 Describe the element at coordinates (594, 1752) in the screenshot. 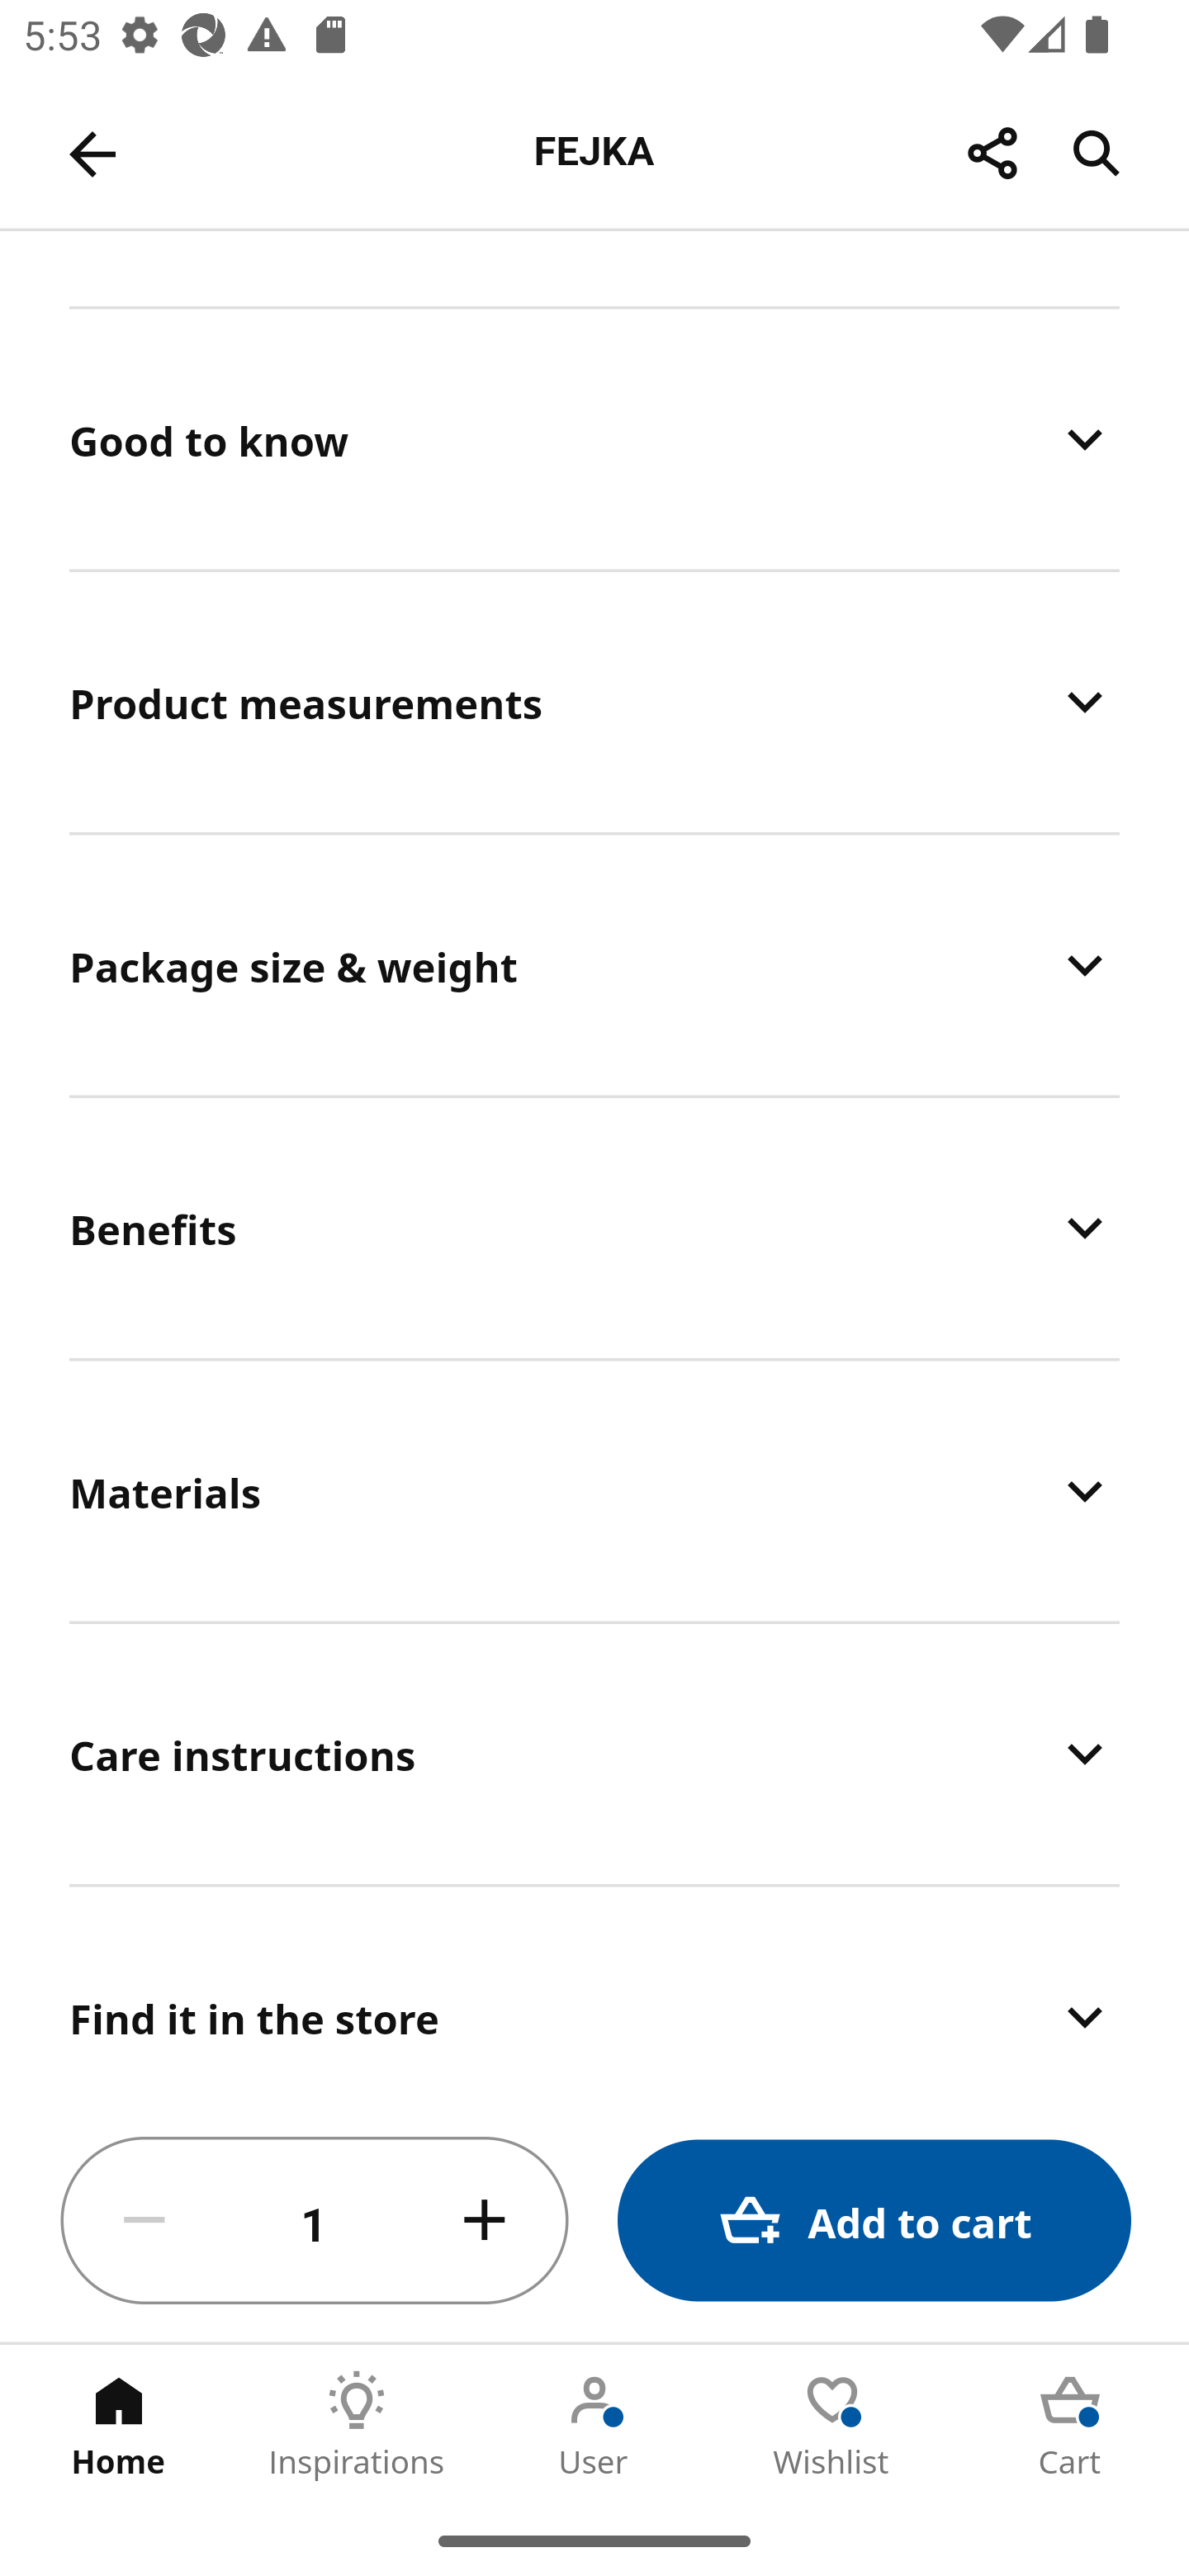

I see `Care instructions` at that location.